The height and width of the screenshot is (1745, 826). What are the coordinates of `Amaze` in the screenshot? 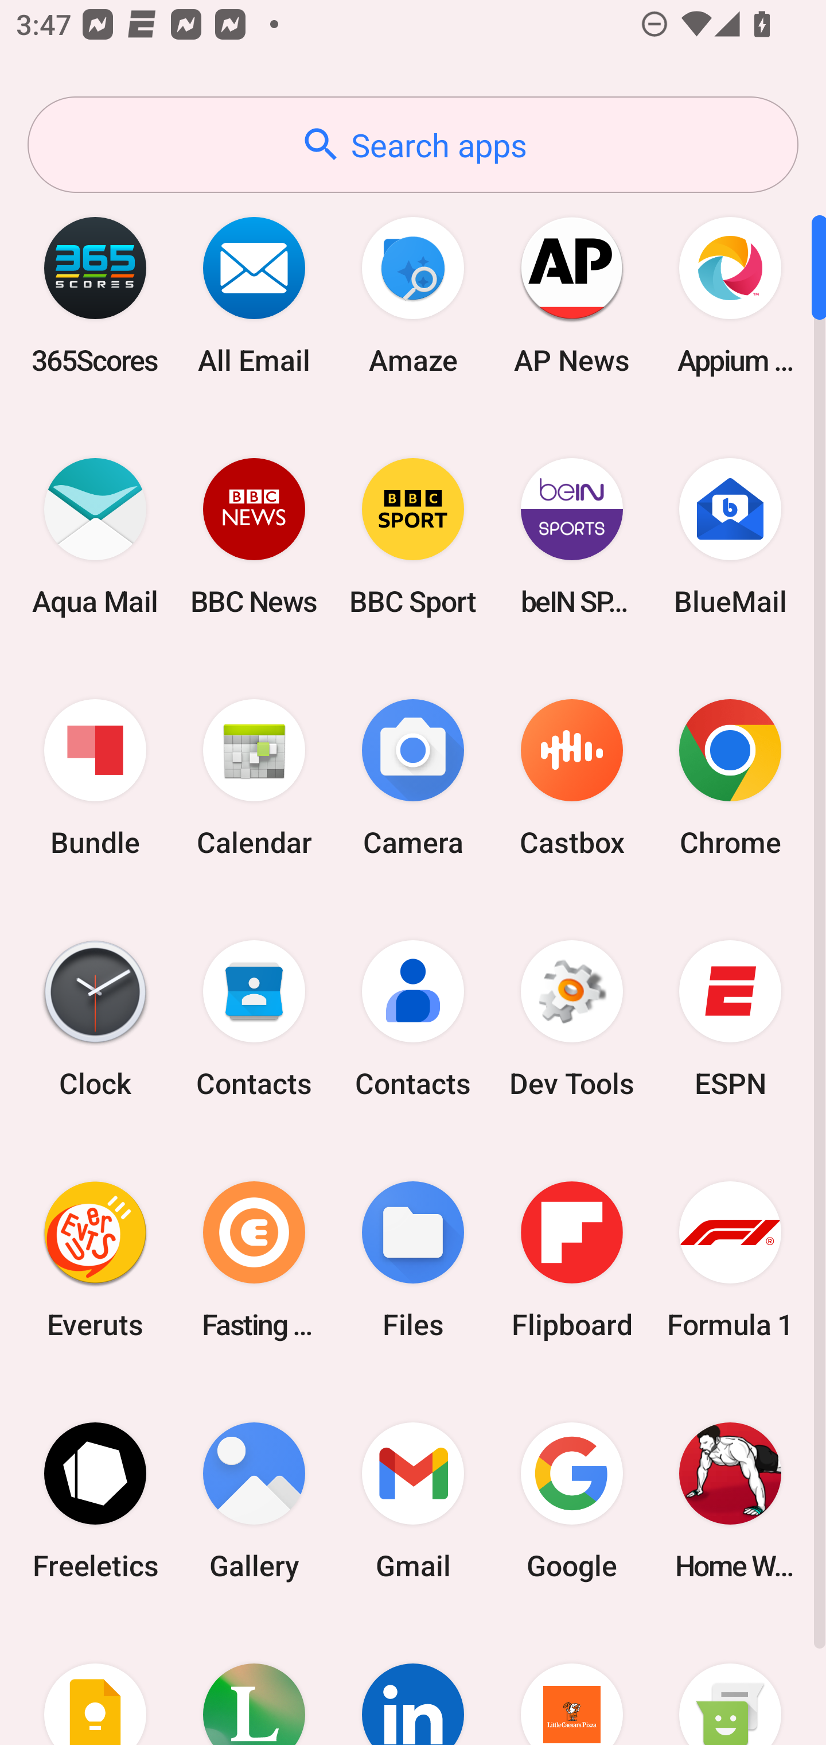 It's located at (413, 295).